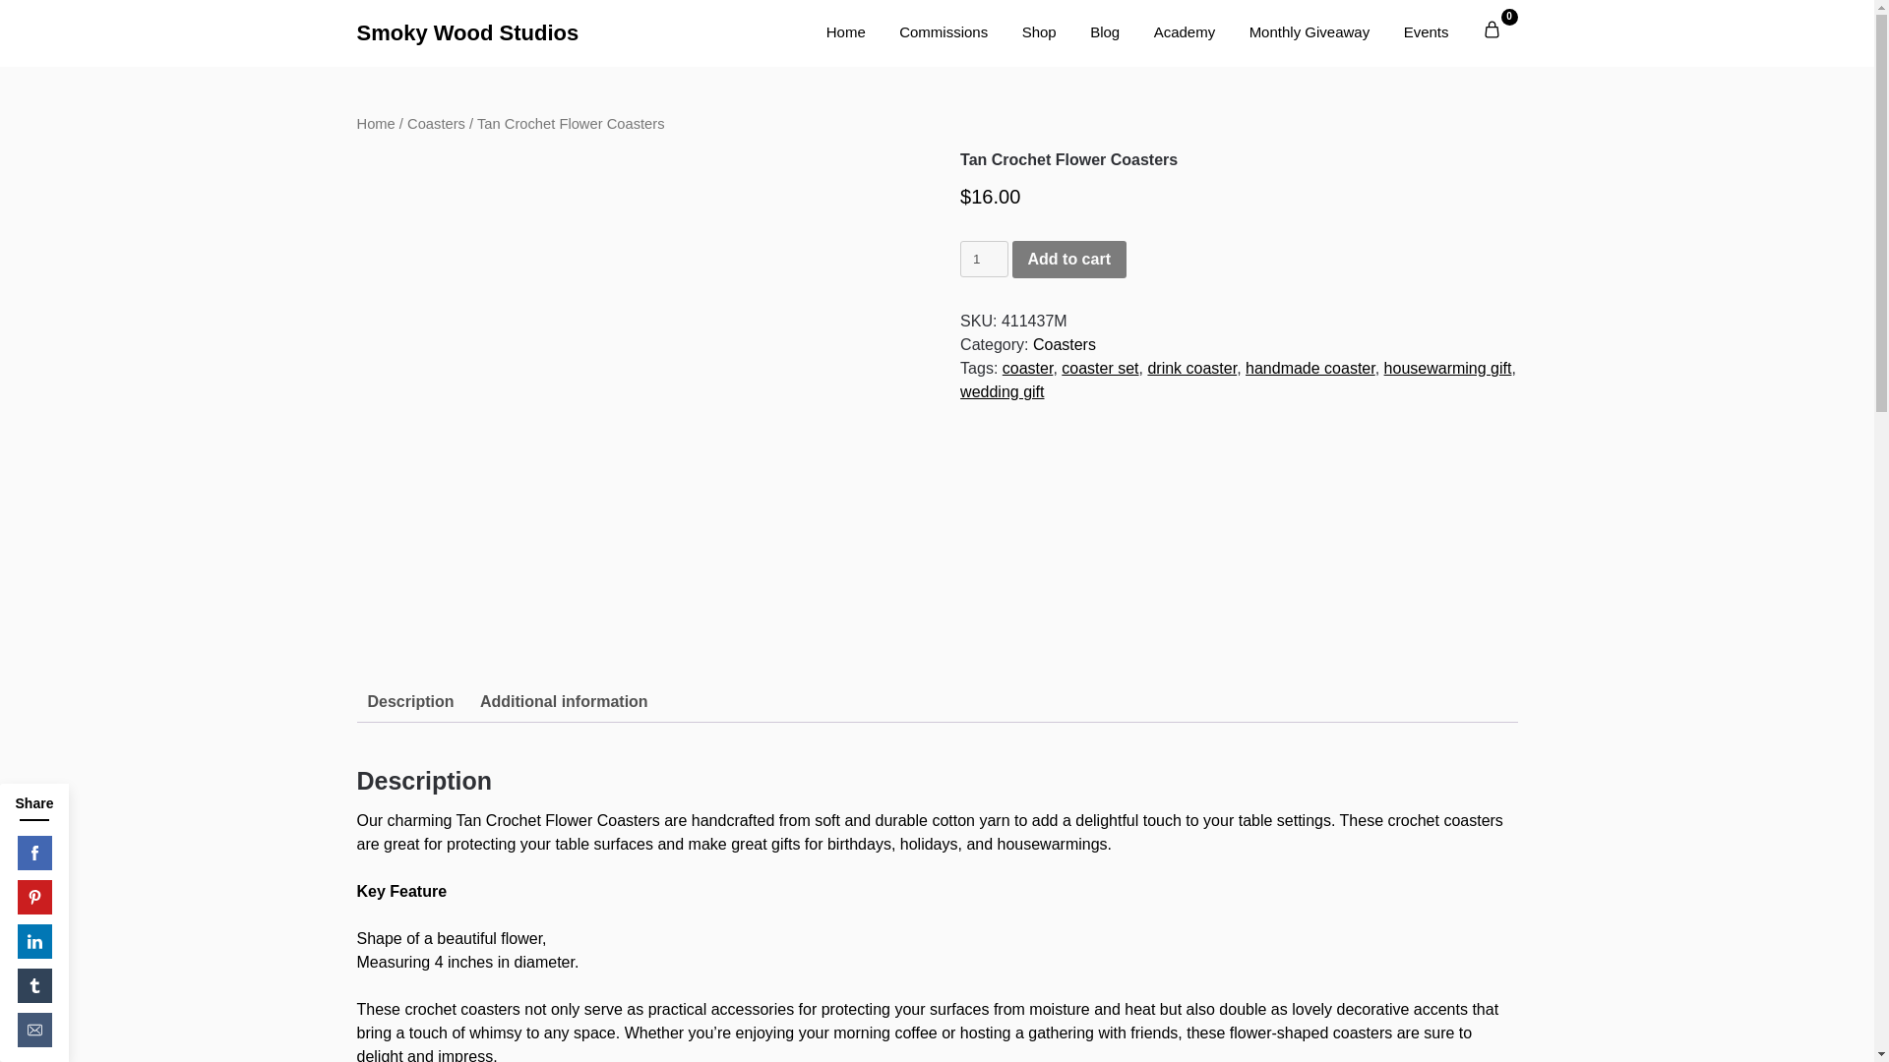 This screenshot has width=1889, height=1062. What do you see at coordinates (846, 33) in the screenshot?
I see `Home` at bounding box center [846, 33].